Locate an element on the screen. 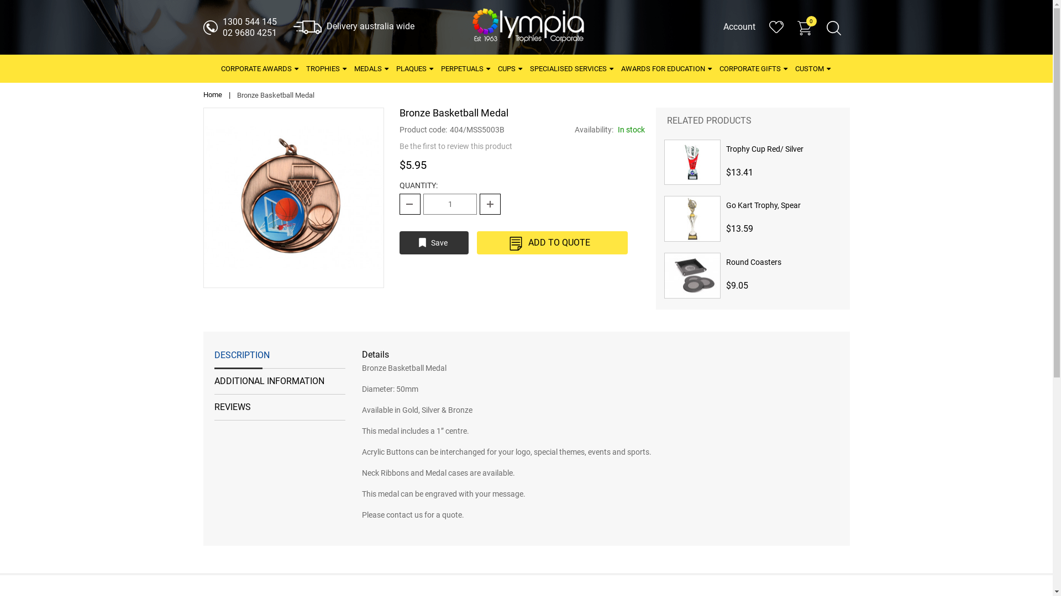  CORPORATE AWARDS is located at coordinates (260, 68).